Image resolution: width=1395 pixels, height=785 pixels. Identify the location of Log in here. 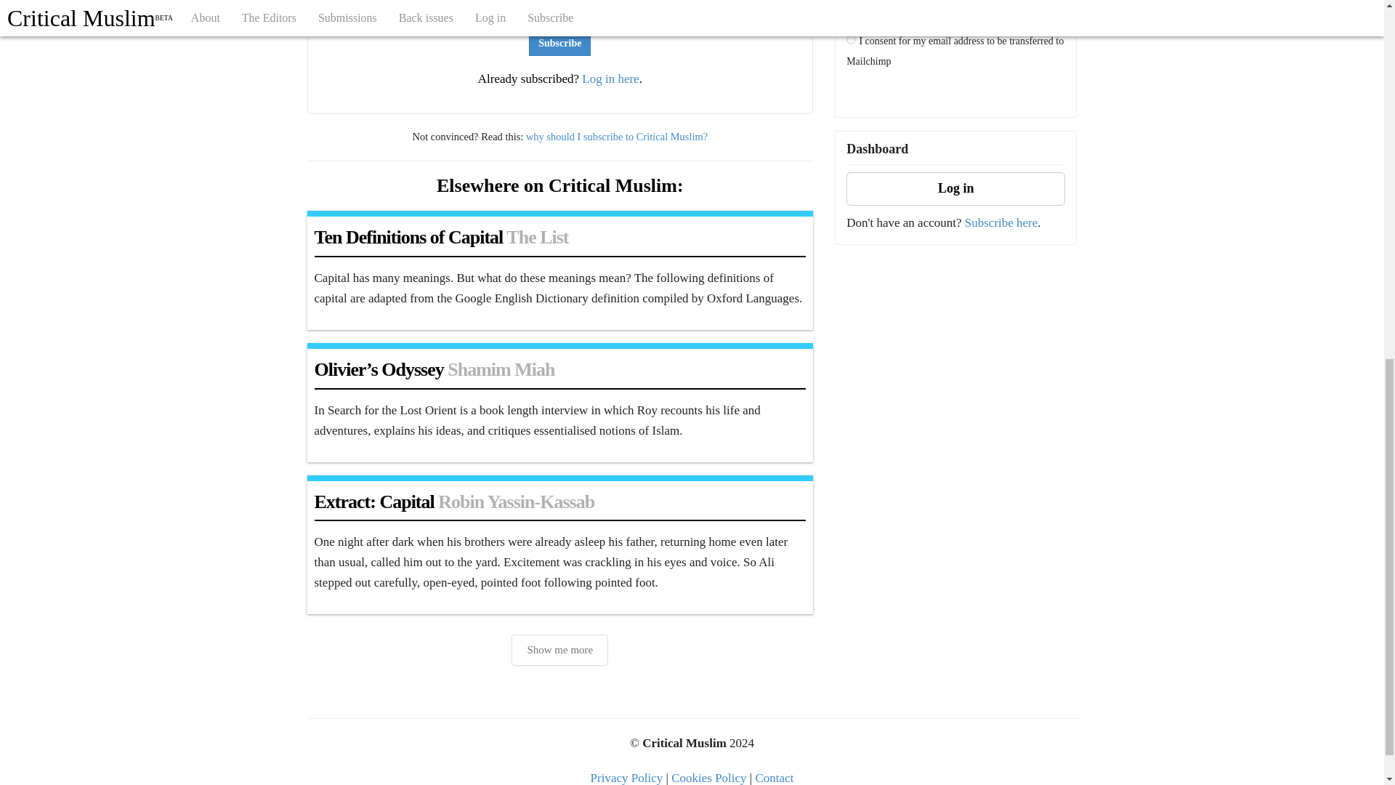
(610, 78).